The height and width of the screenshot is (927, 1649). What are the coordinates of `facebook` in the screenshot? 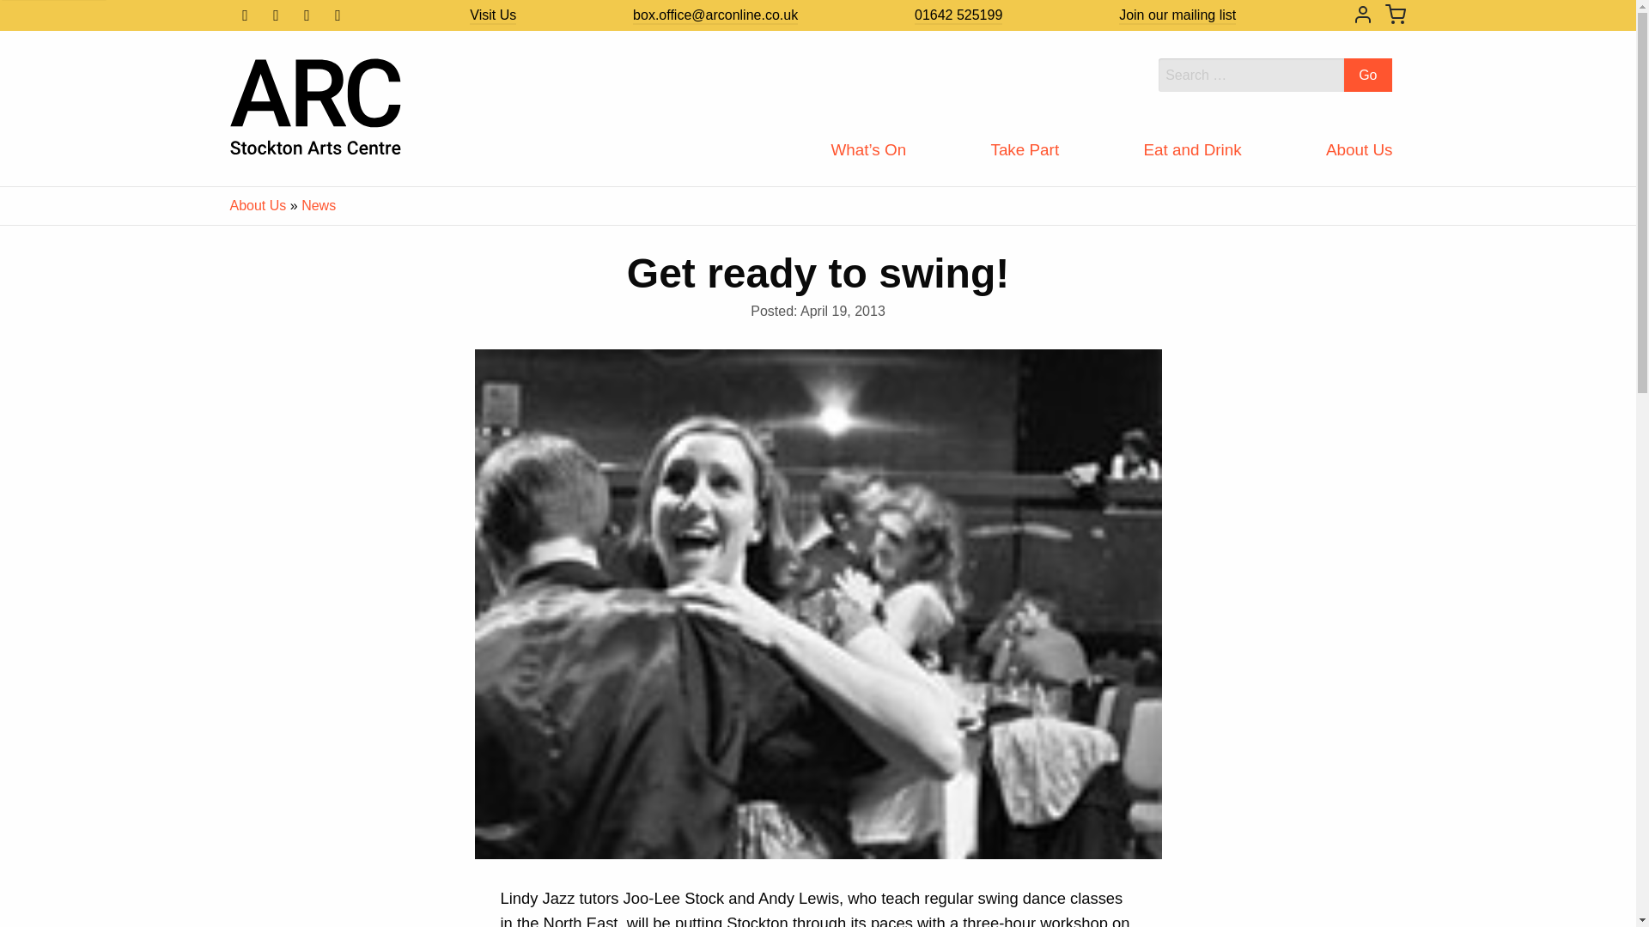 It's located at (246, 15).